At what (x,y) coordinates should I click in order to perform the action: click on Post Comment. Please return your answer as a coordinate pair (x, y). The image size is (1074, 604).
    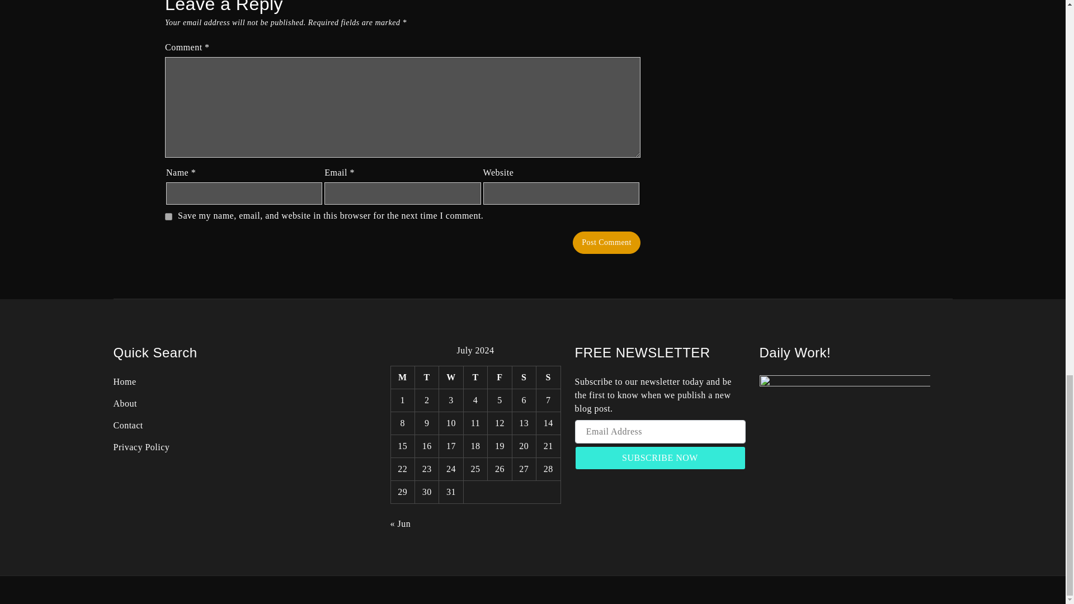
    Looking at the image, I should click on (606, 242).